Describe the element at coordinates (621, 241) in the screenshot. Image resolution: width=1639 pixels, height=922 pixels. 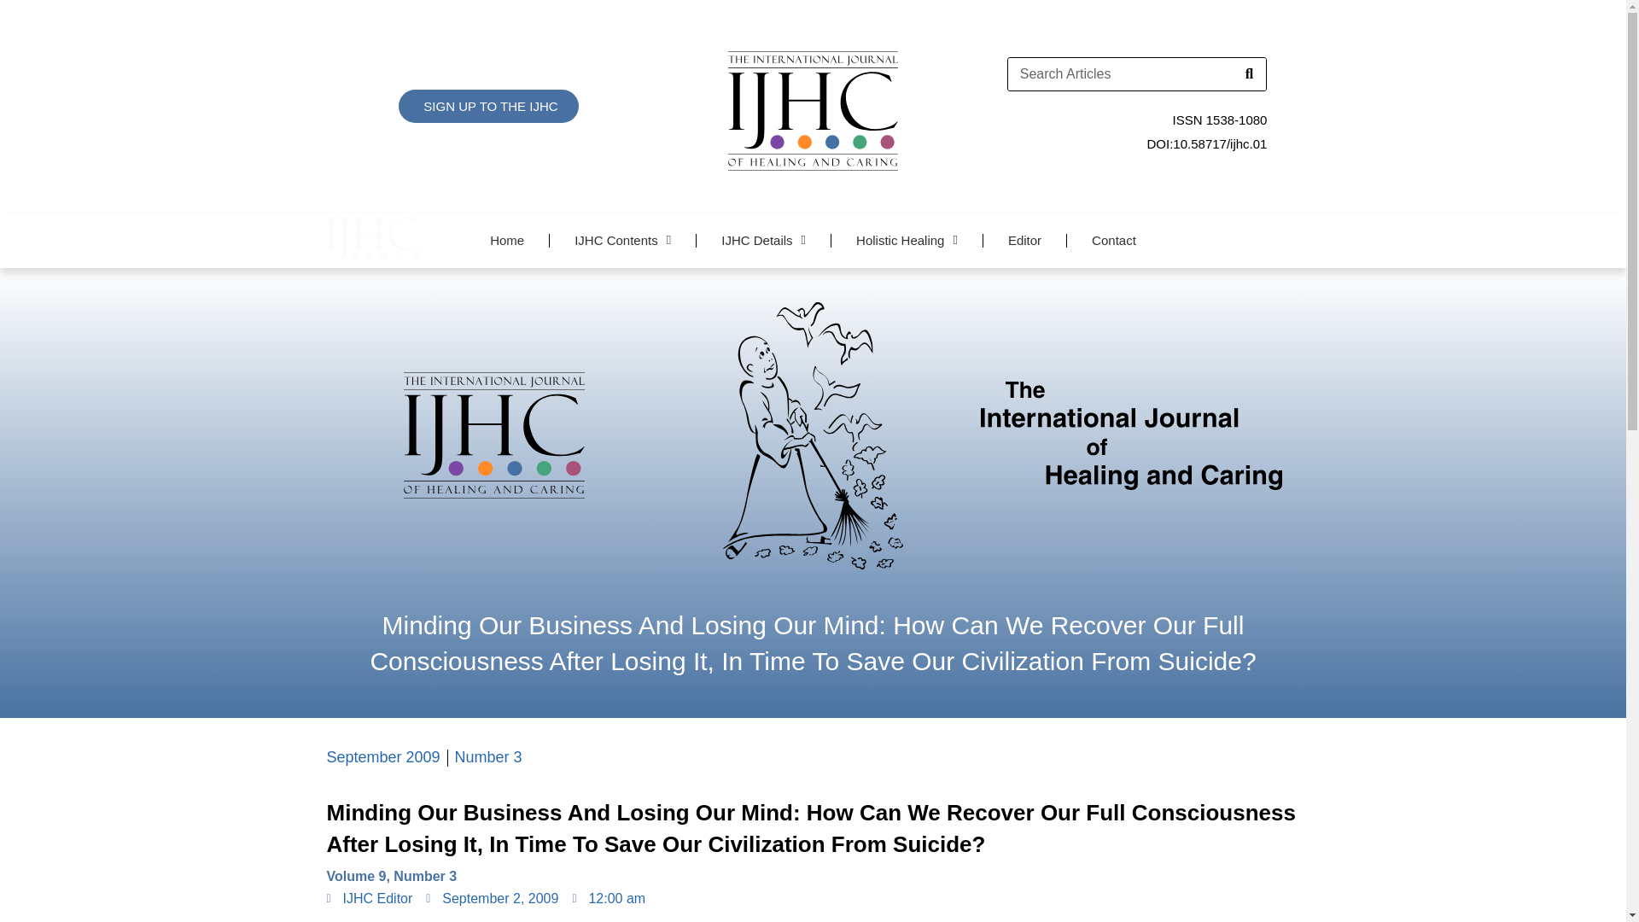
I see `IJHC Contents` at that location.